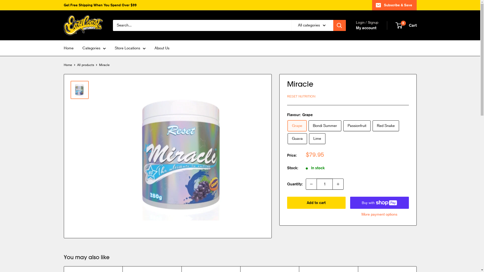  I want to click on Categories, so click(94, 48).